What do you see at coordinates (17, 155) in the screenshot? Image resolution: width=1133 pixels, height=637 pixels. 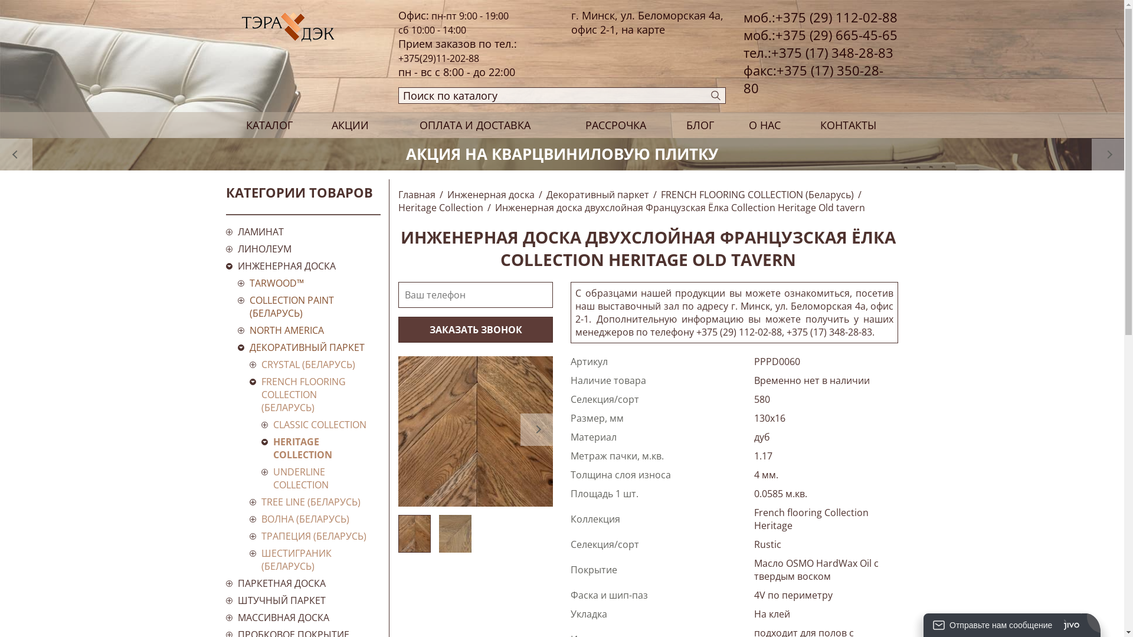 I see `Prev` at bounding box center [17, 155].